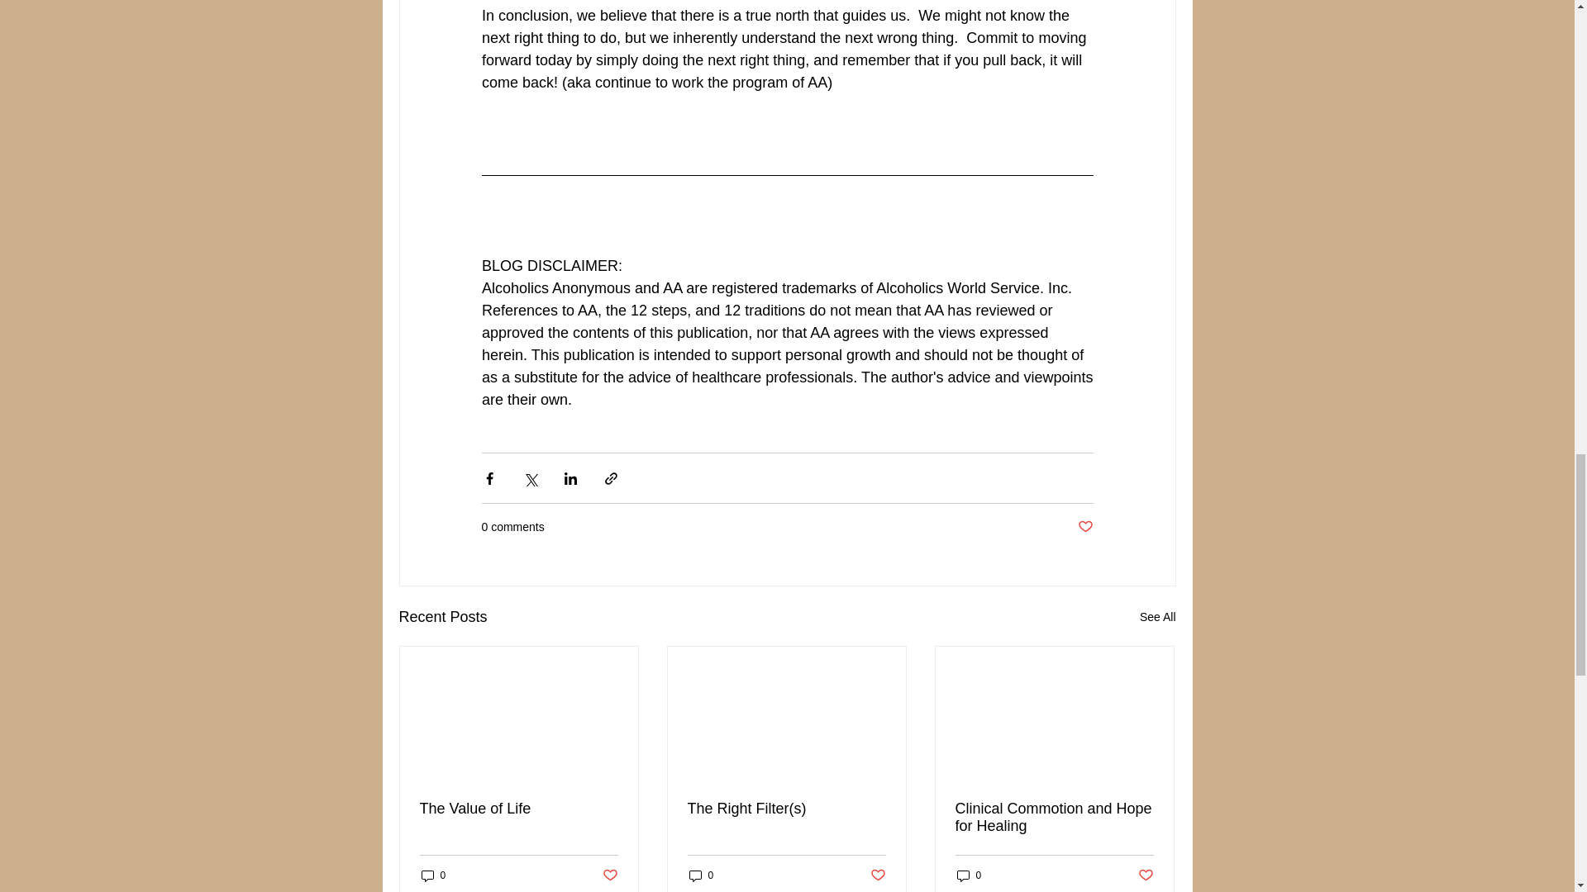 This screenshot has height=892, width=1587. I want to click on Clinical Commotion and Hope for Healing, so click(1054, 817).